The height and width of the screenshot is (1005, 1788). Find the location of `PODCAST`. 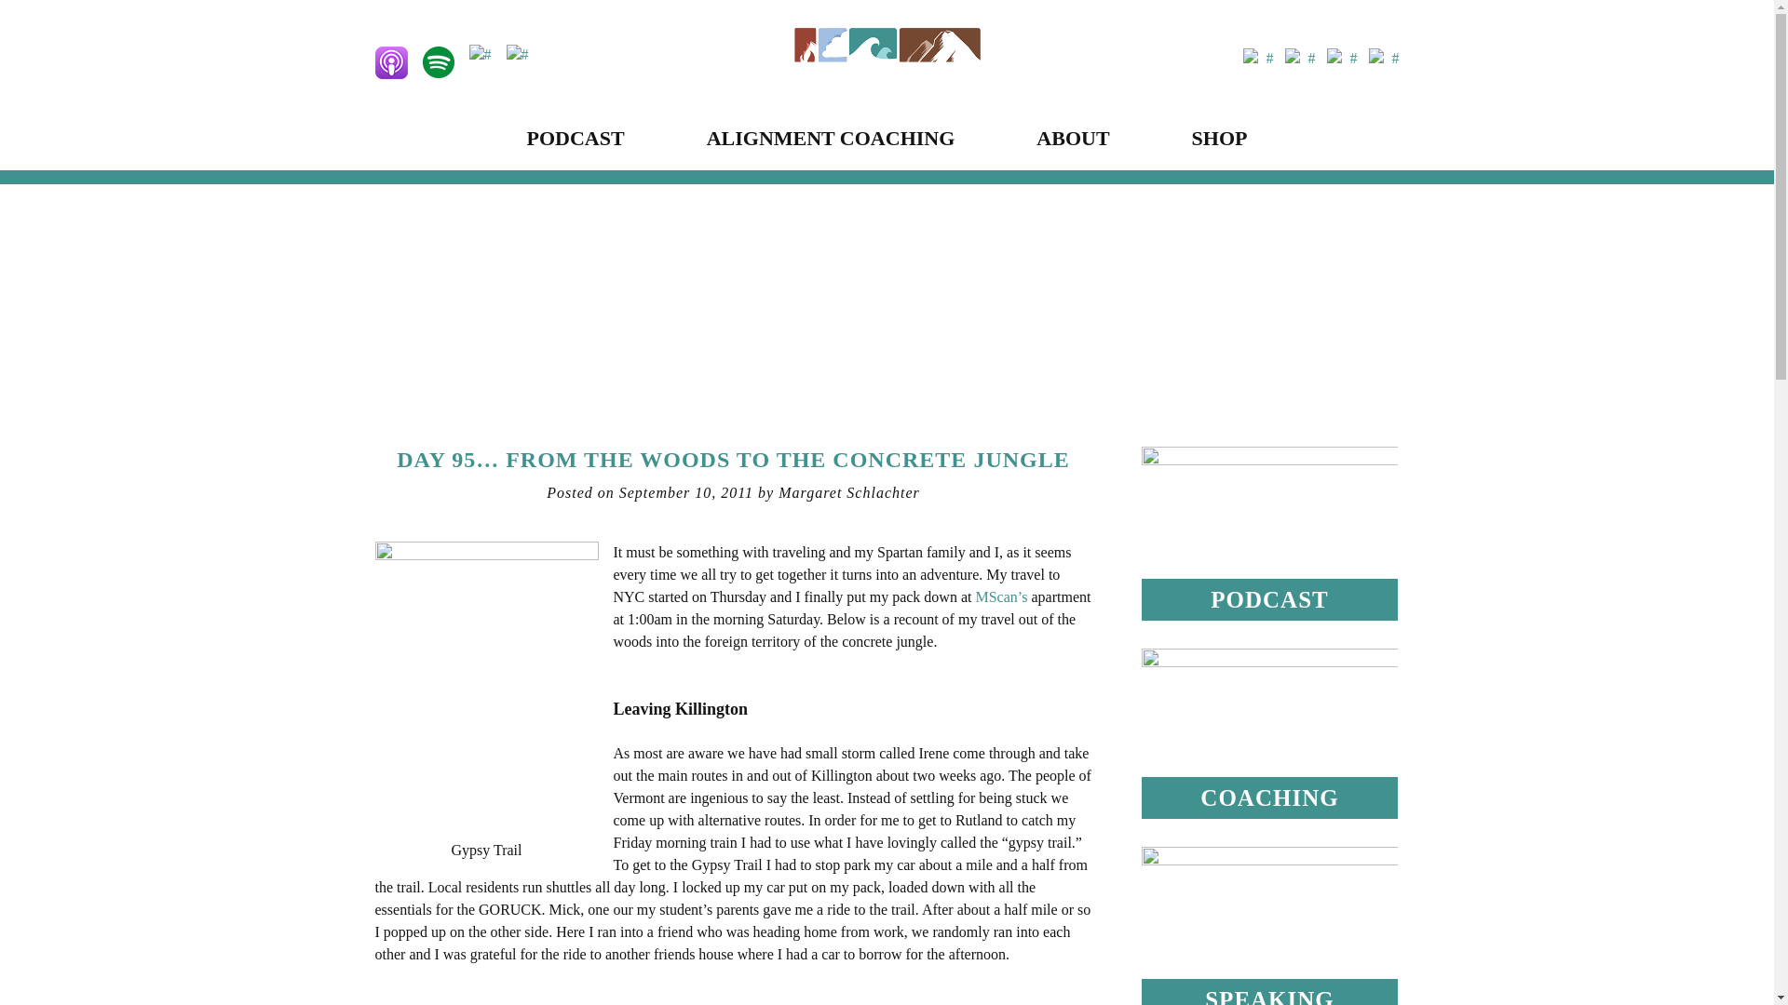

PODCAST is located at coordinates (576, 138).